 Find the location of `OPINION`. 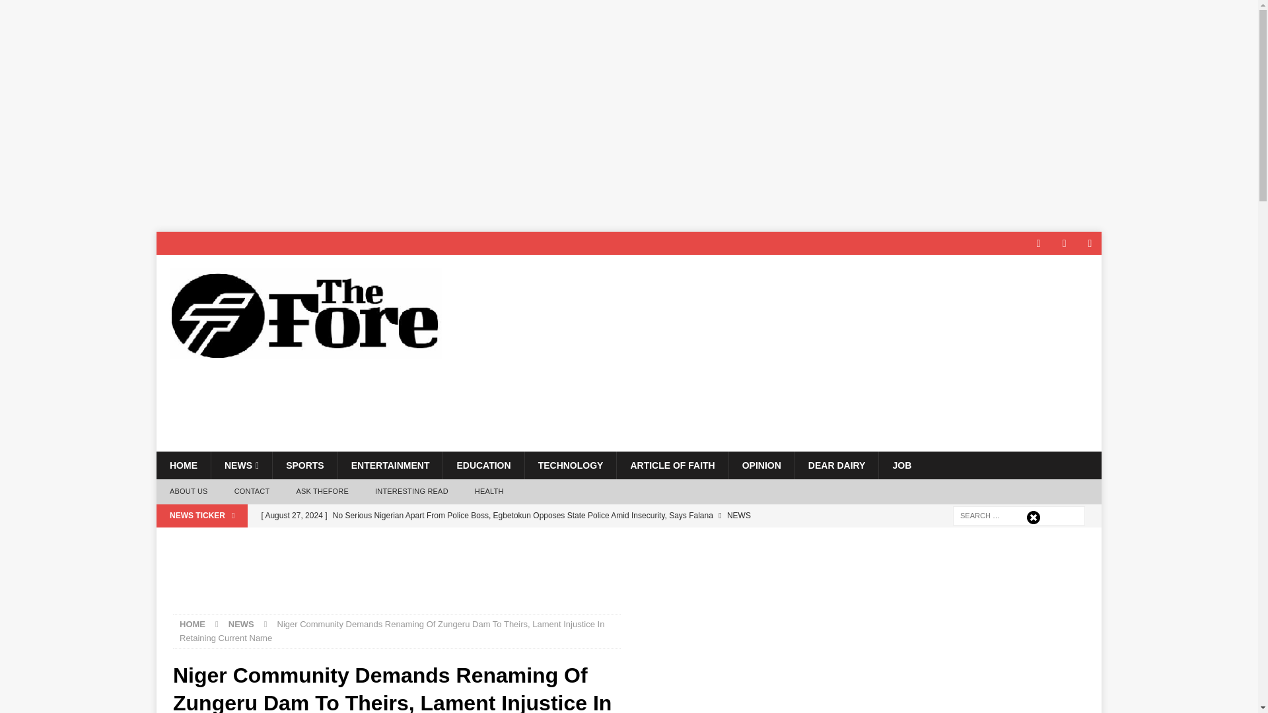

OPINION is located at coordinates (761, 465).